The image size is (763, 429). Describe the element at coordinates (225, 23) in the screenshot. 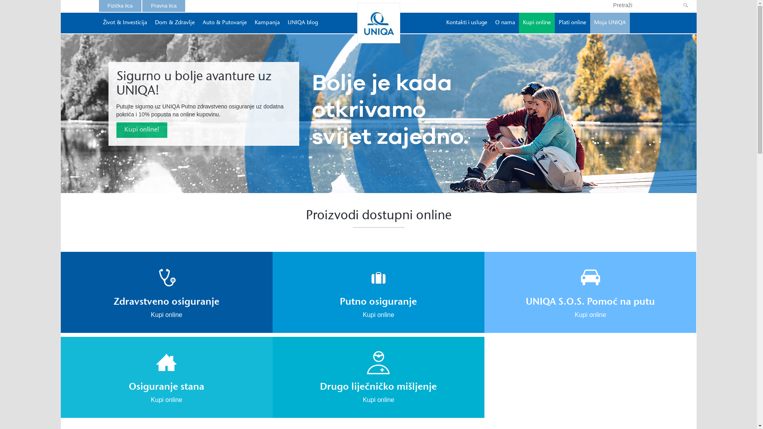

I see `Auto & Putovanje` at that location.